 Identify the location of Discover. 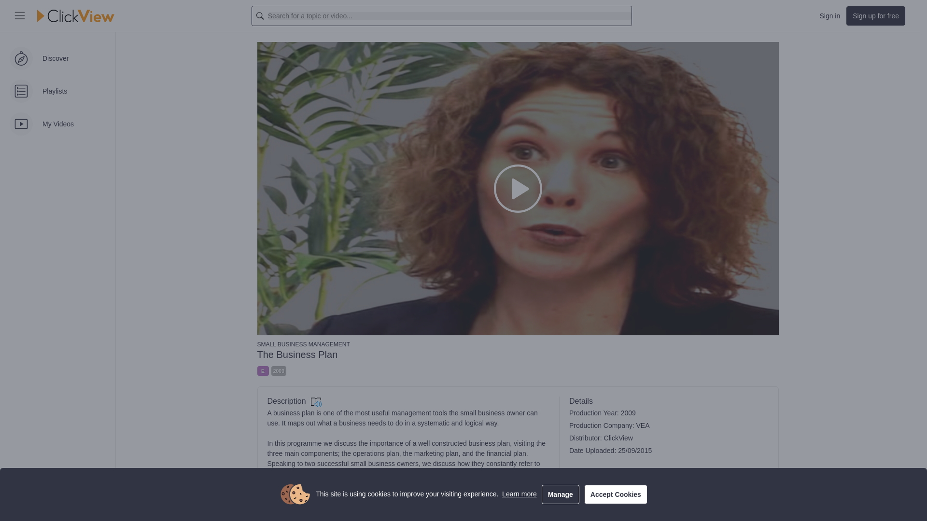
(57, 58).